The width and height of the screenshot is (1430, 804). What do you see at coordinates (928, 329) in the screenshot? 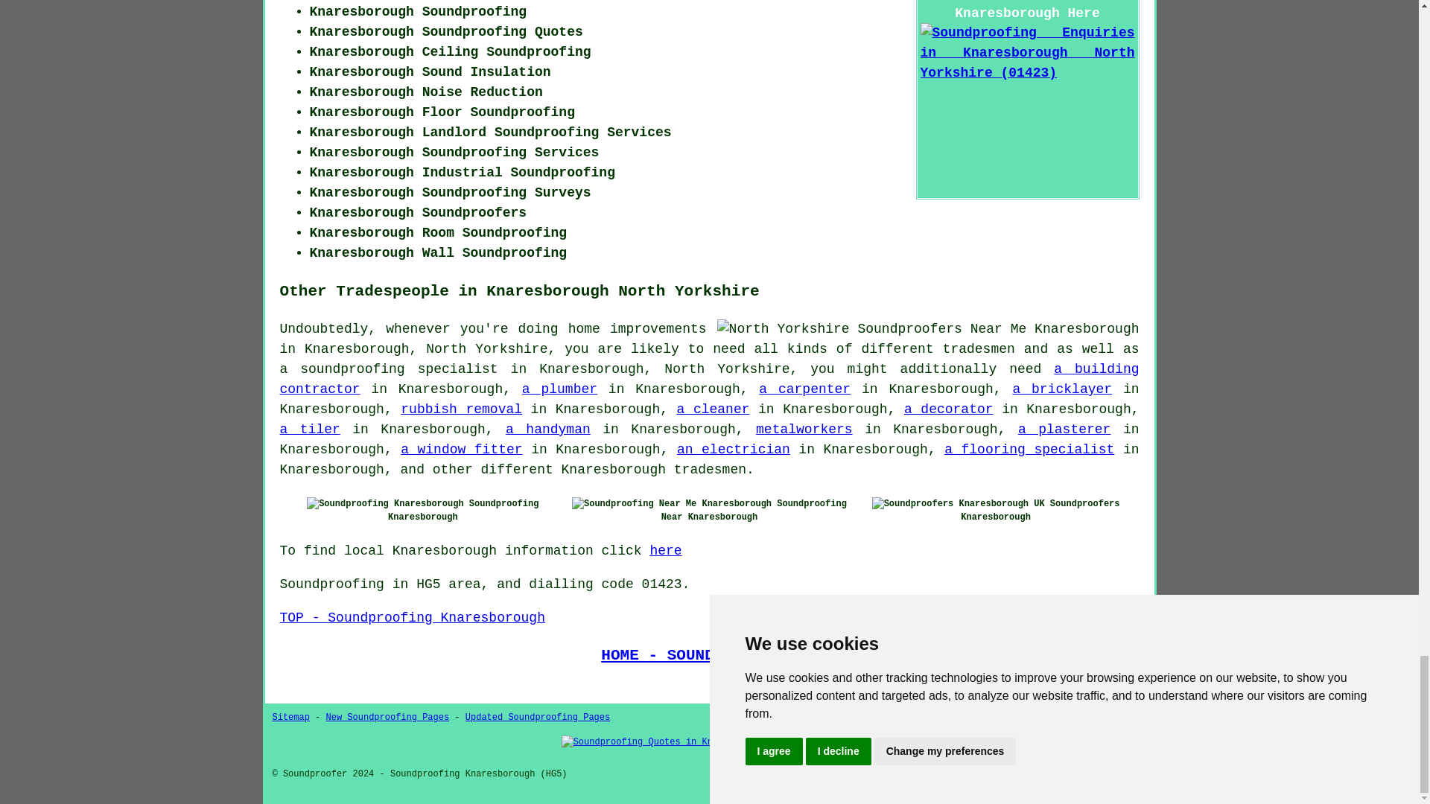
I see `North Yorkshire Soundproofers Near Me Knaresborough` at bounding box center [928, 329].